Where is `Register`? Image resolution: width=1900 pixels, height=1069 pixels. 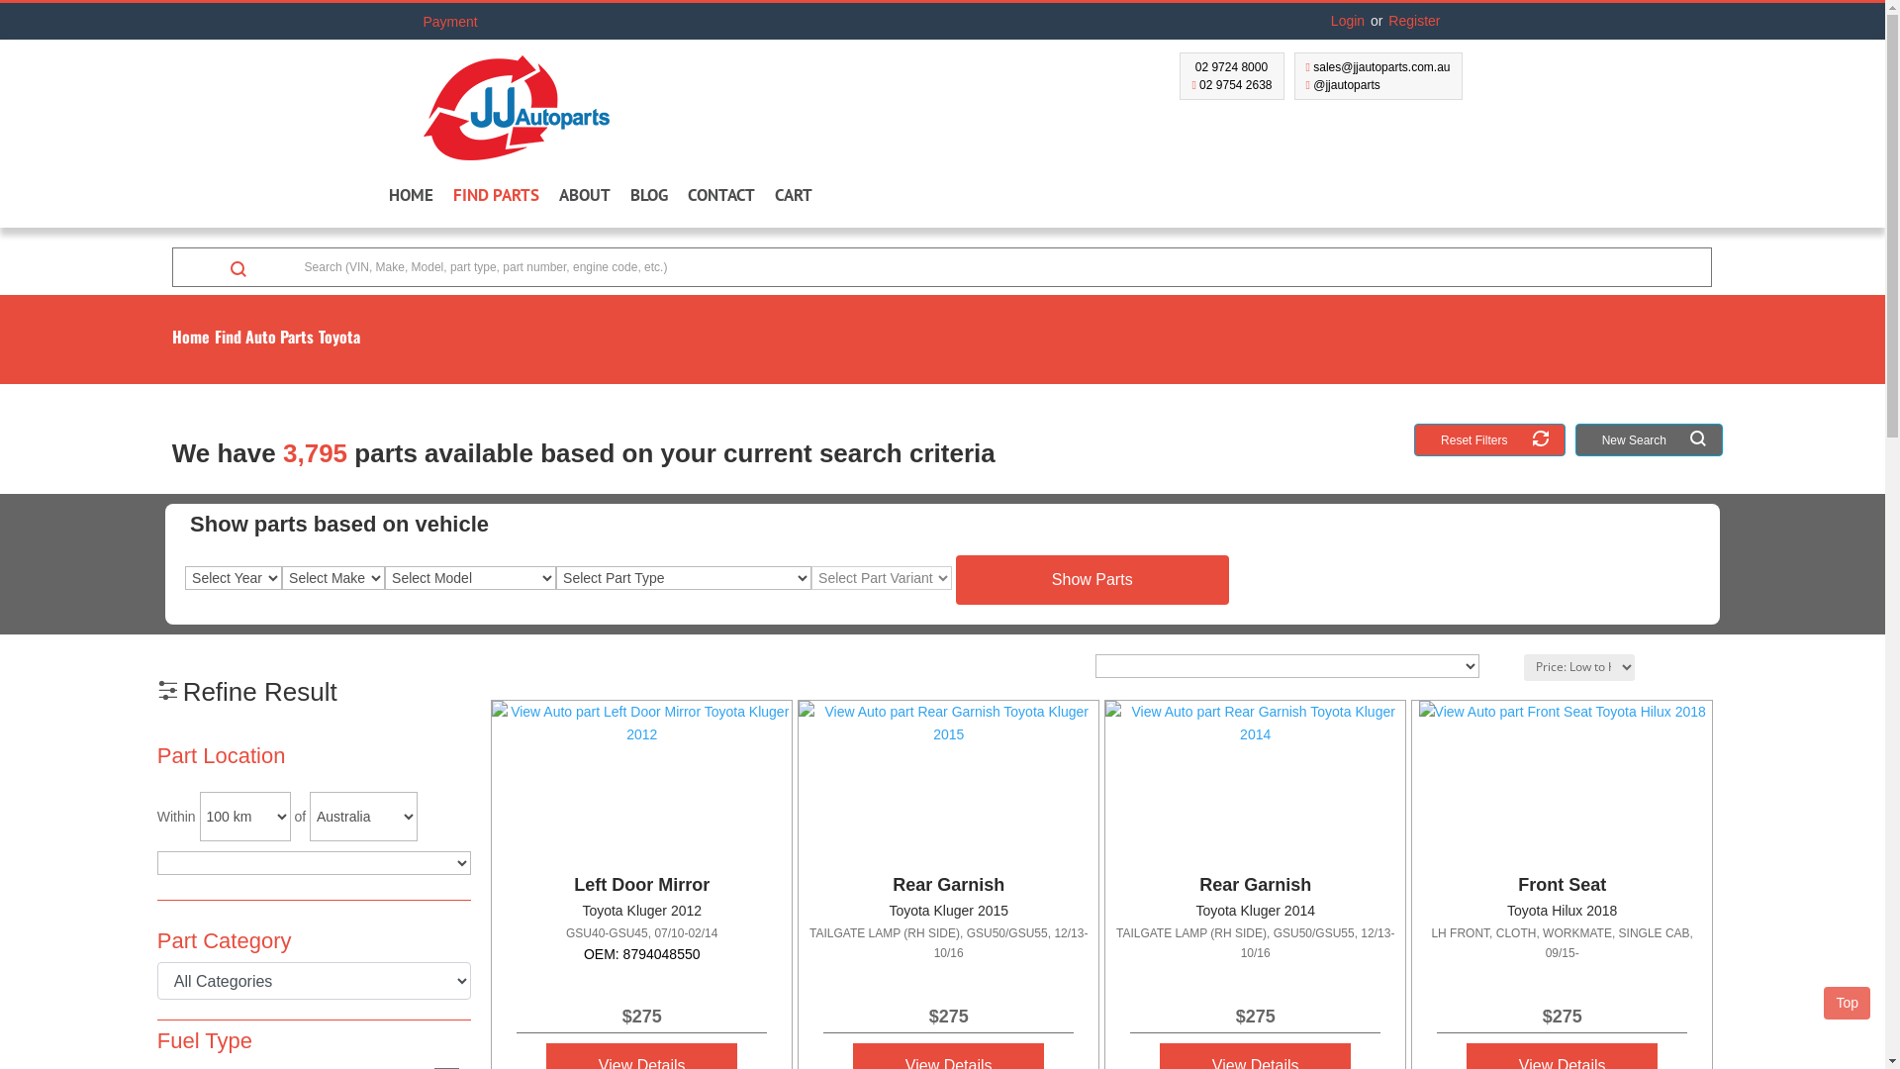
Register is located at coordinates (1414, 20).